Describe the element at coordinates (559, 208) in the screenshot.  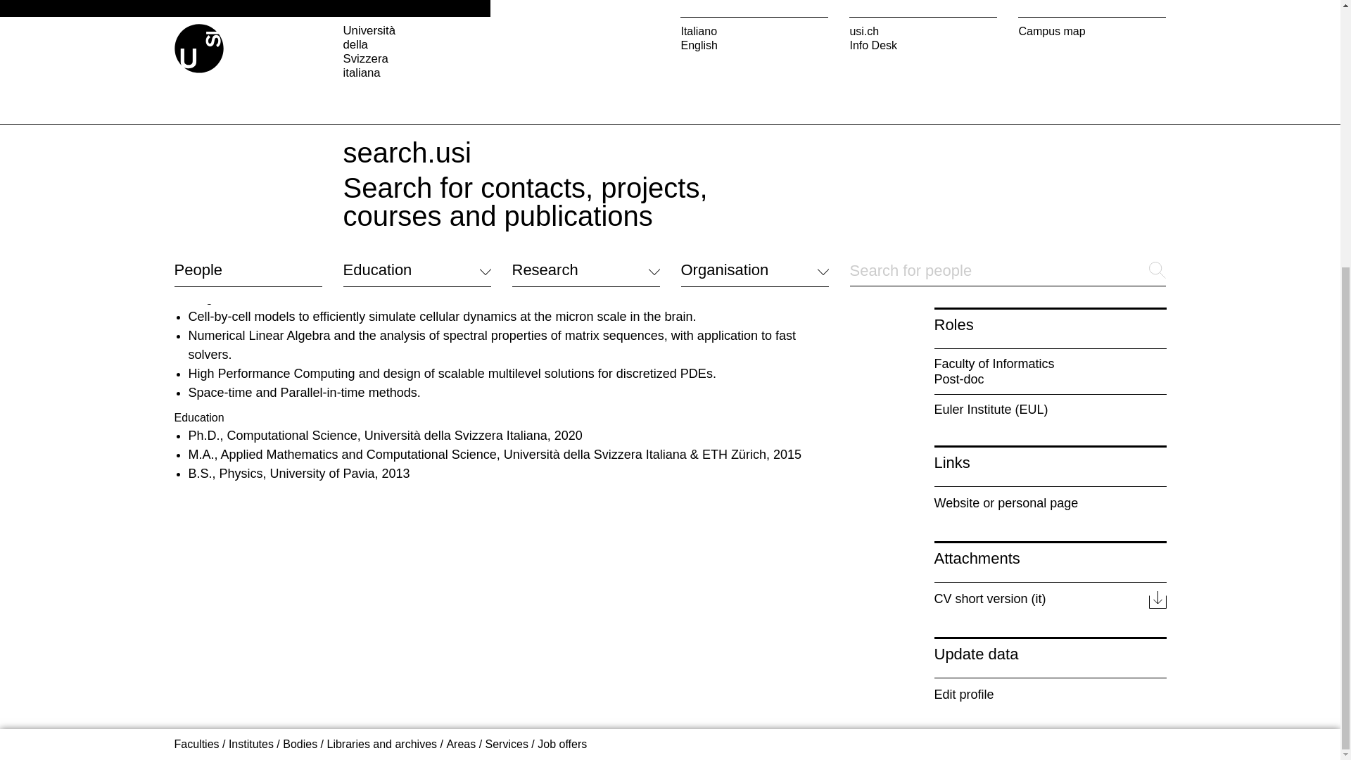
I see `Mendrisio Campus` at that location.